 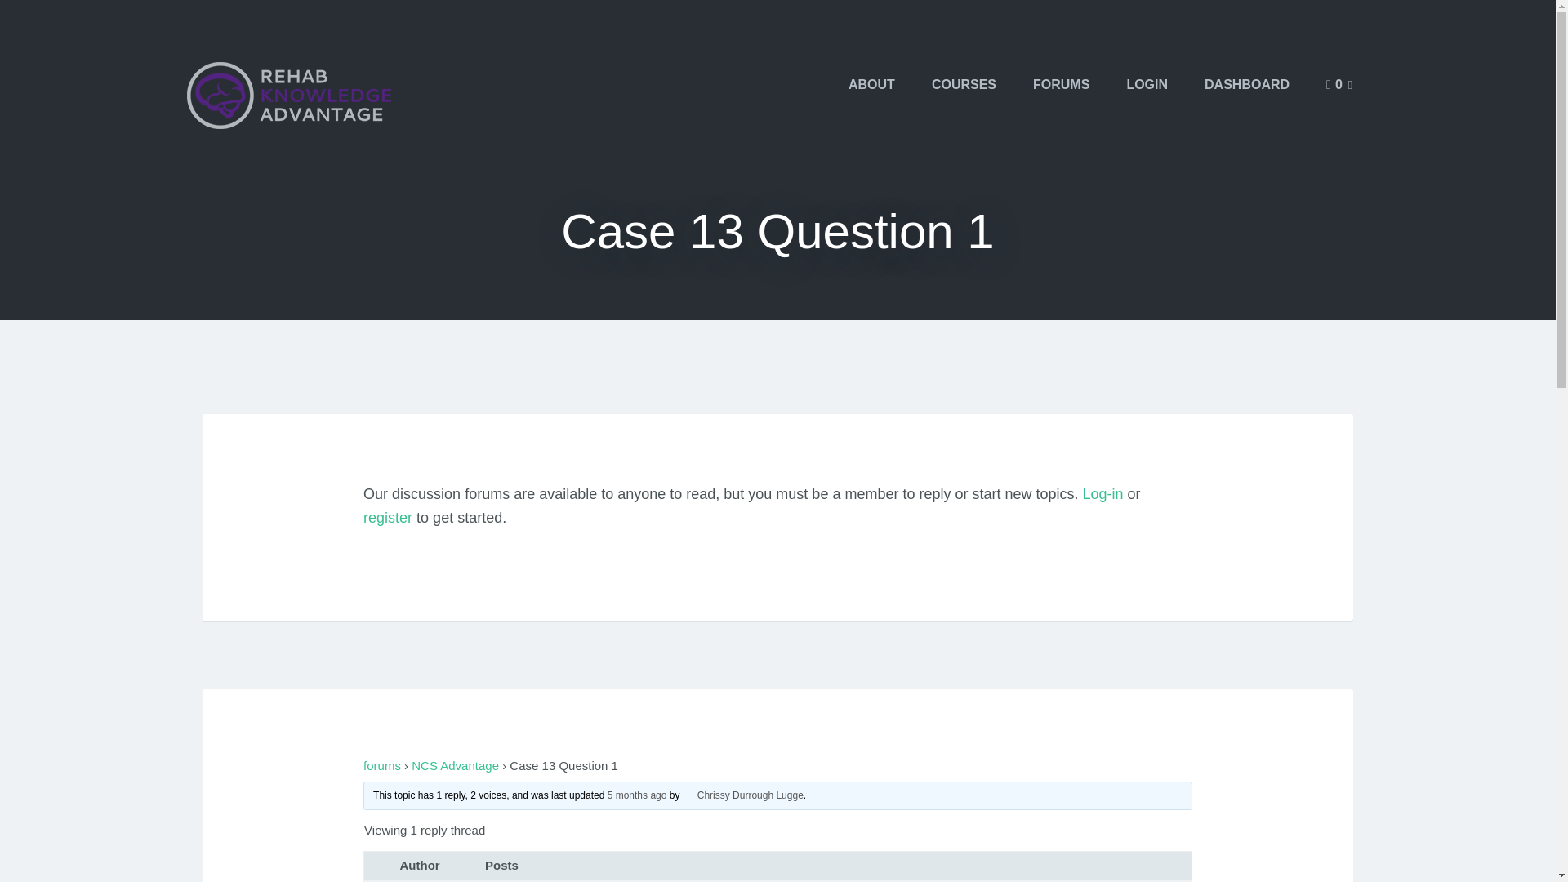 I want to click on FORUMS, so click(x=1060, y=84).